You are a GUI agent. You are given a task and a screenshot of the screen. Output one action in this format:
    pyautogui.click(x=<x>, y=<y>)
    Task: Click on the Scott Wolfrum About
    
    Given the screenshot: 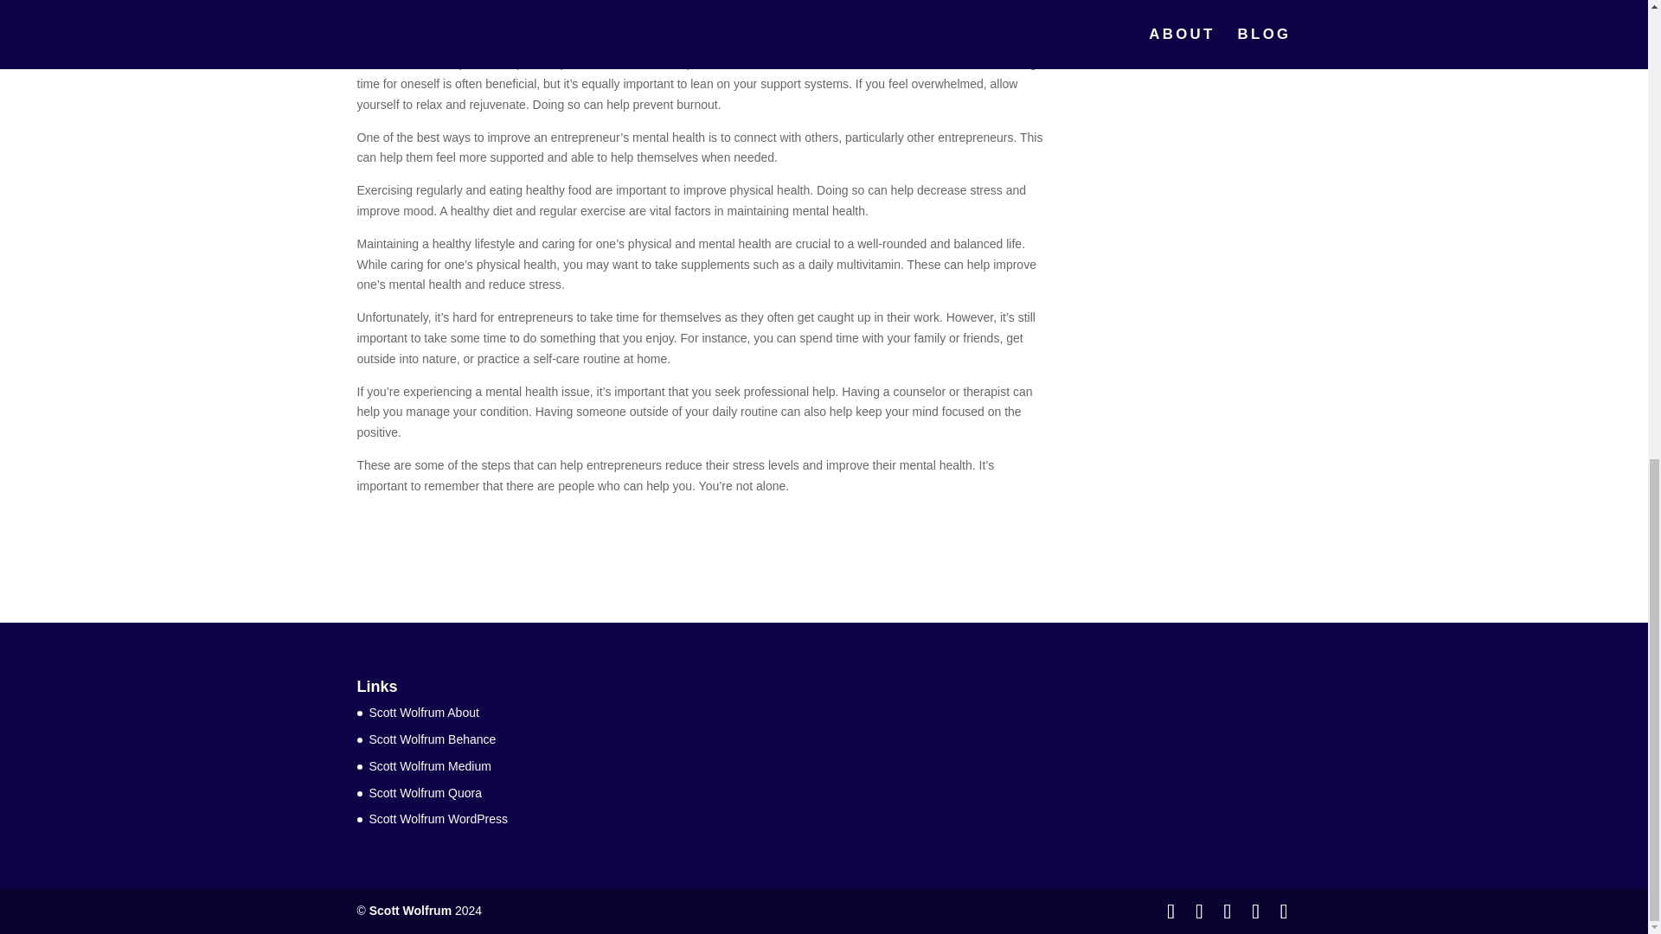 What is the action you would take?
    pyautogui.click(x=423, y=713)
    